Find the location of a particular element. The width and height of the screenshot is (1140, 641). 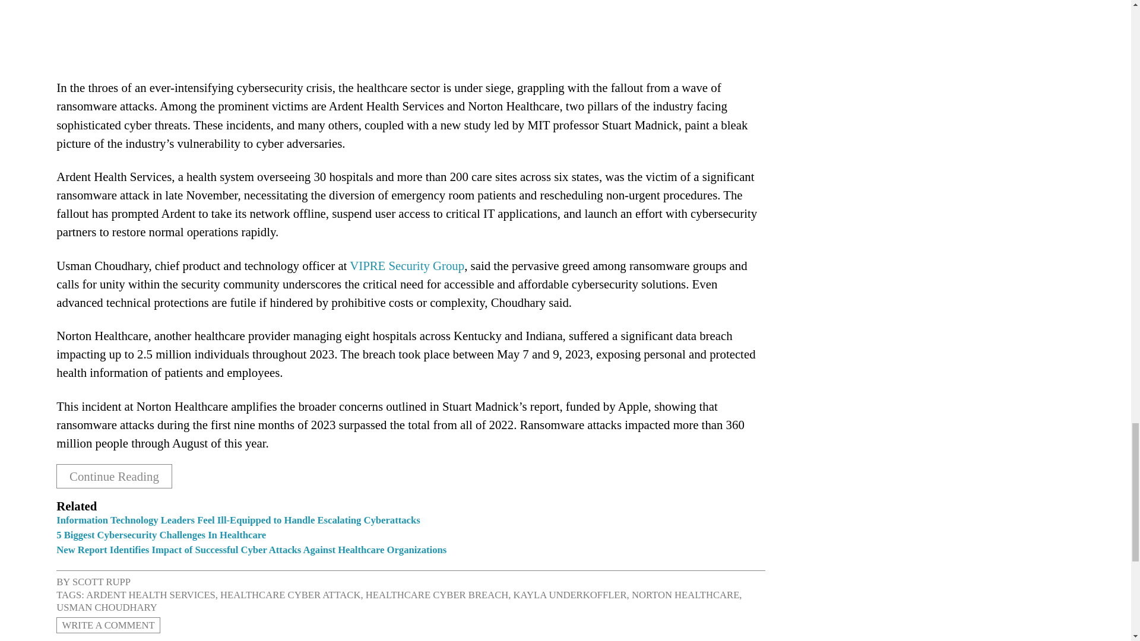

NORTON HEALTHCARE is located at coordinates (685, 594).